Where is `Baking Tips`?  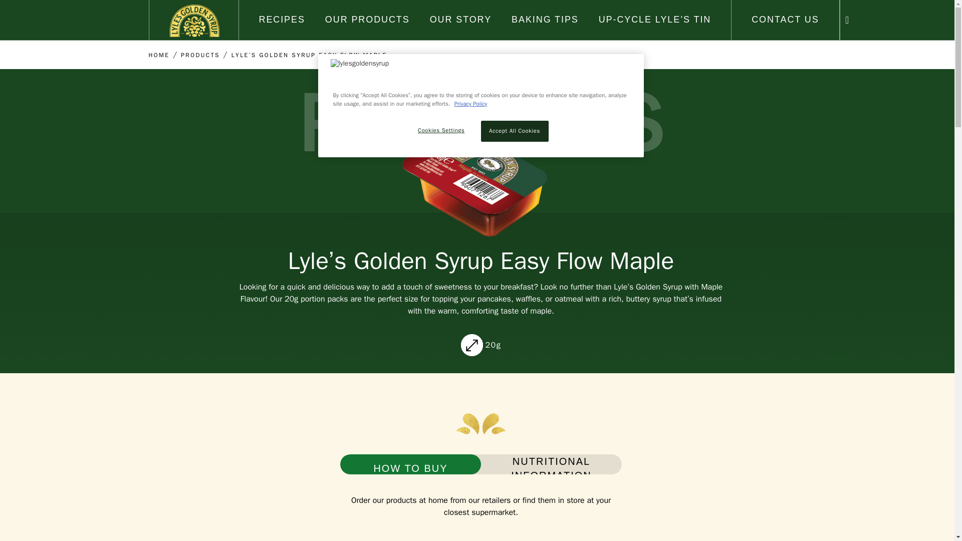 Baking Tips is located at coordinates (545, 19).